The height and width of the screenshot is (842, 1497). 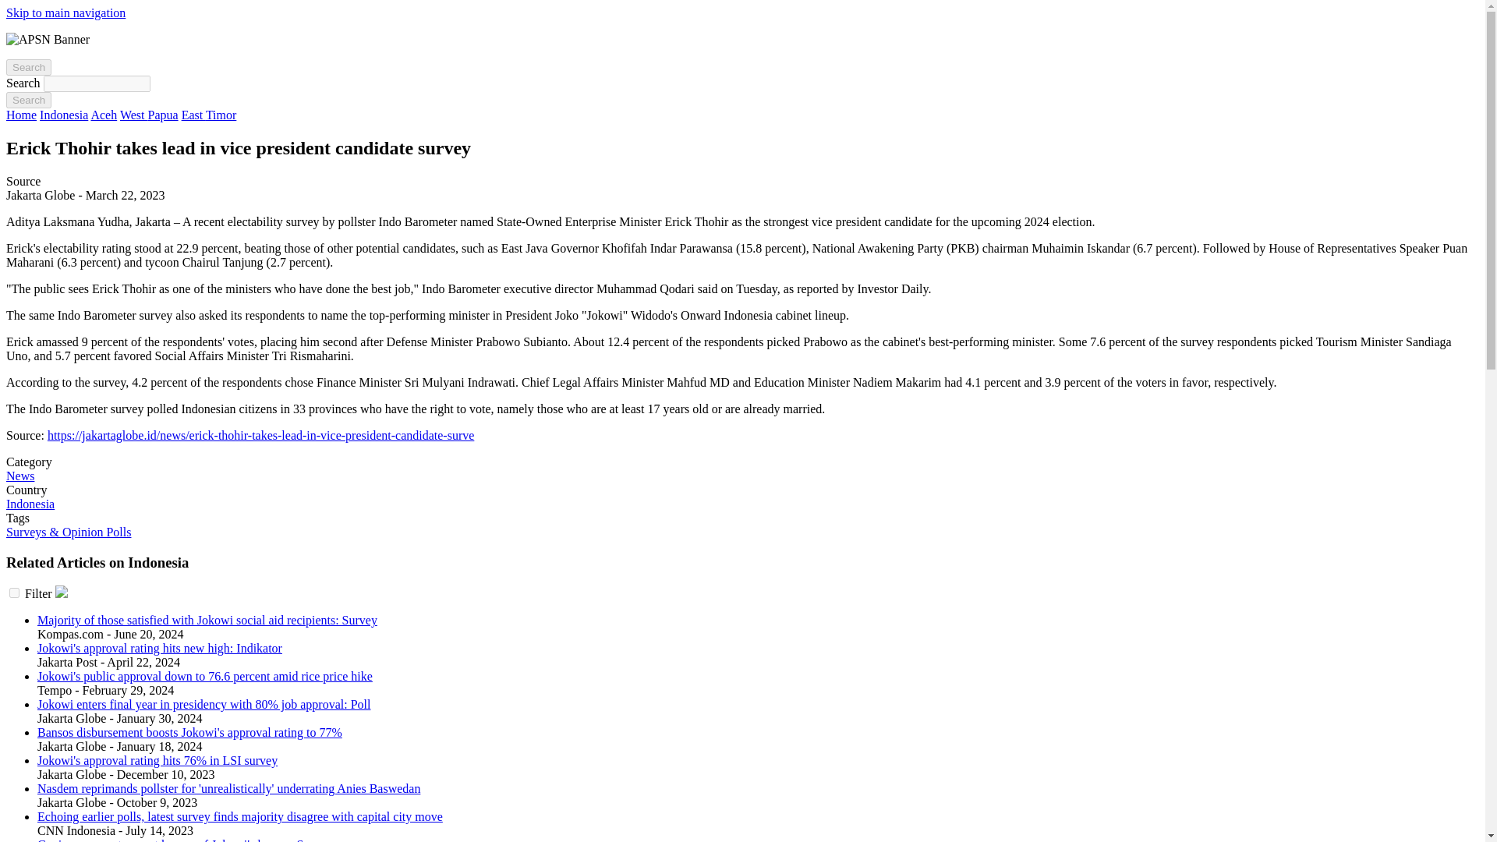 I want to click on West Papua, so click(x=148, y=115).